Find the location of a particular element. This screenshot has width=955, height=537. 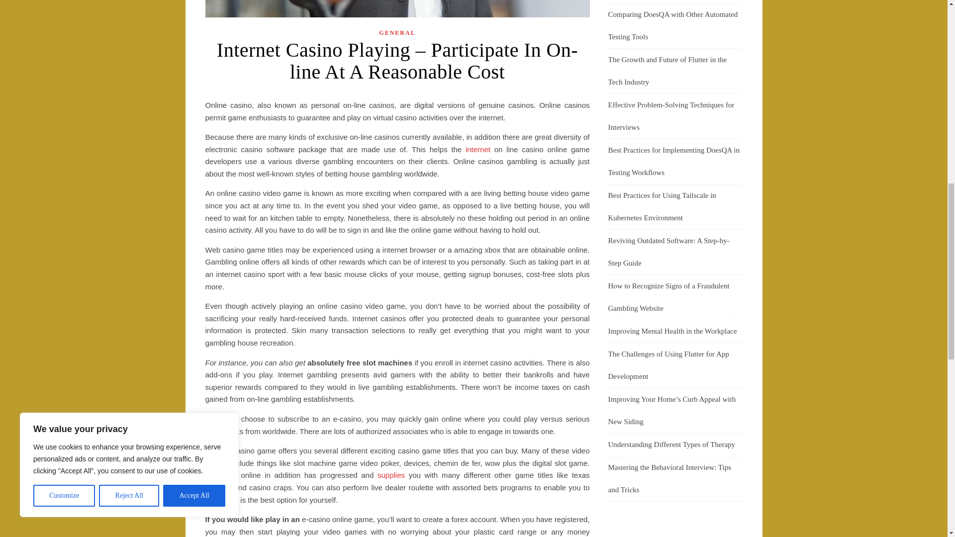

GENERAL is located at coordinates (397, 33).